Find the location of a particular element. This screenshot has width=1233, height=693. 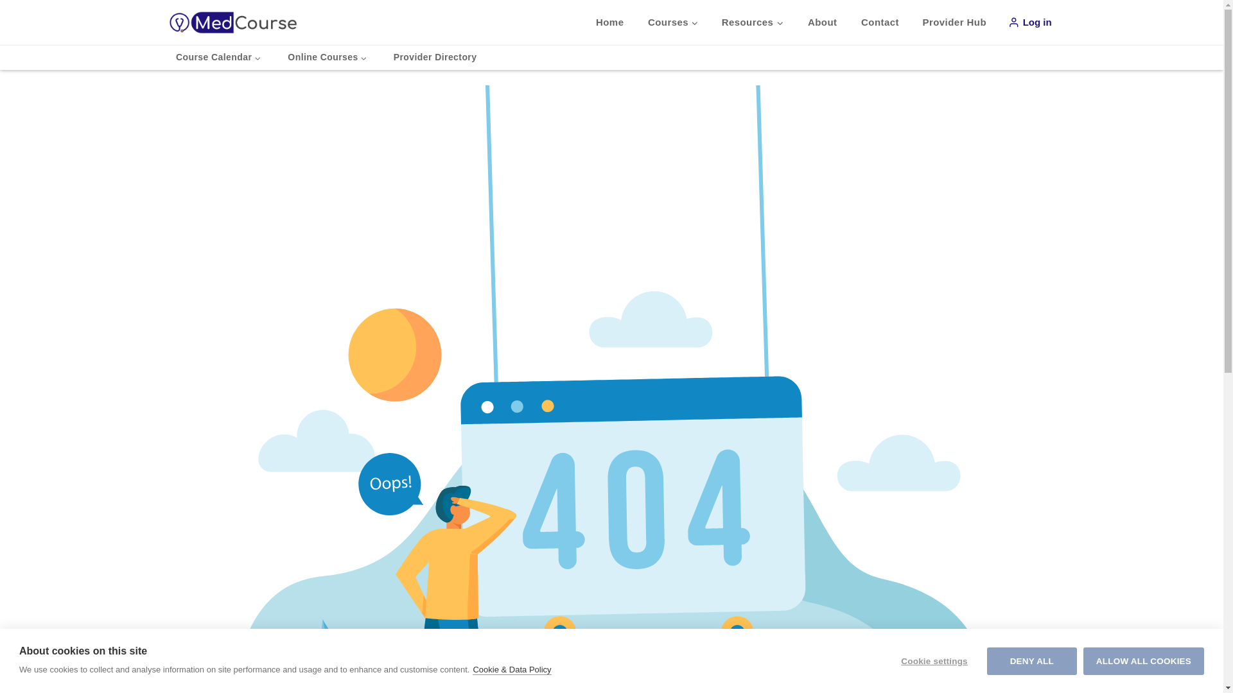

Resources is located at coordinates (753, 22).